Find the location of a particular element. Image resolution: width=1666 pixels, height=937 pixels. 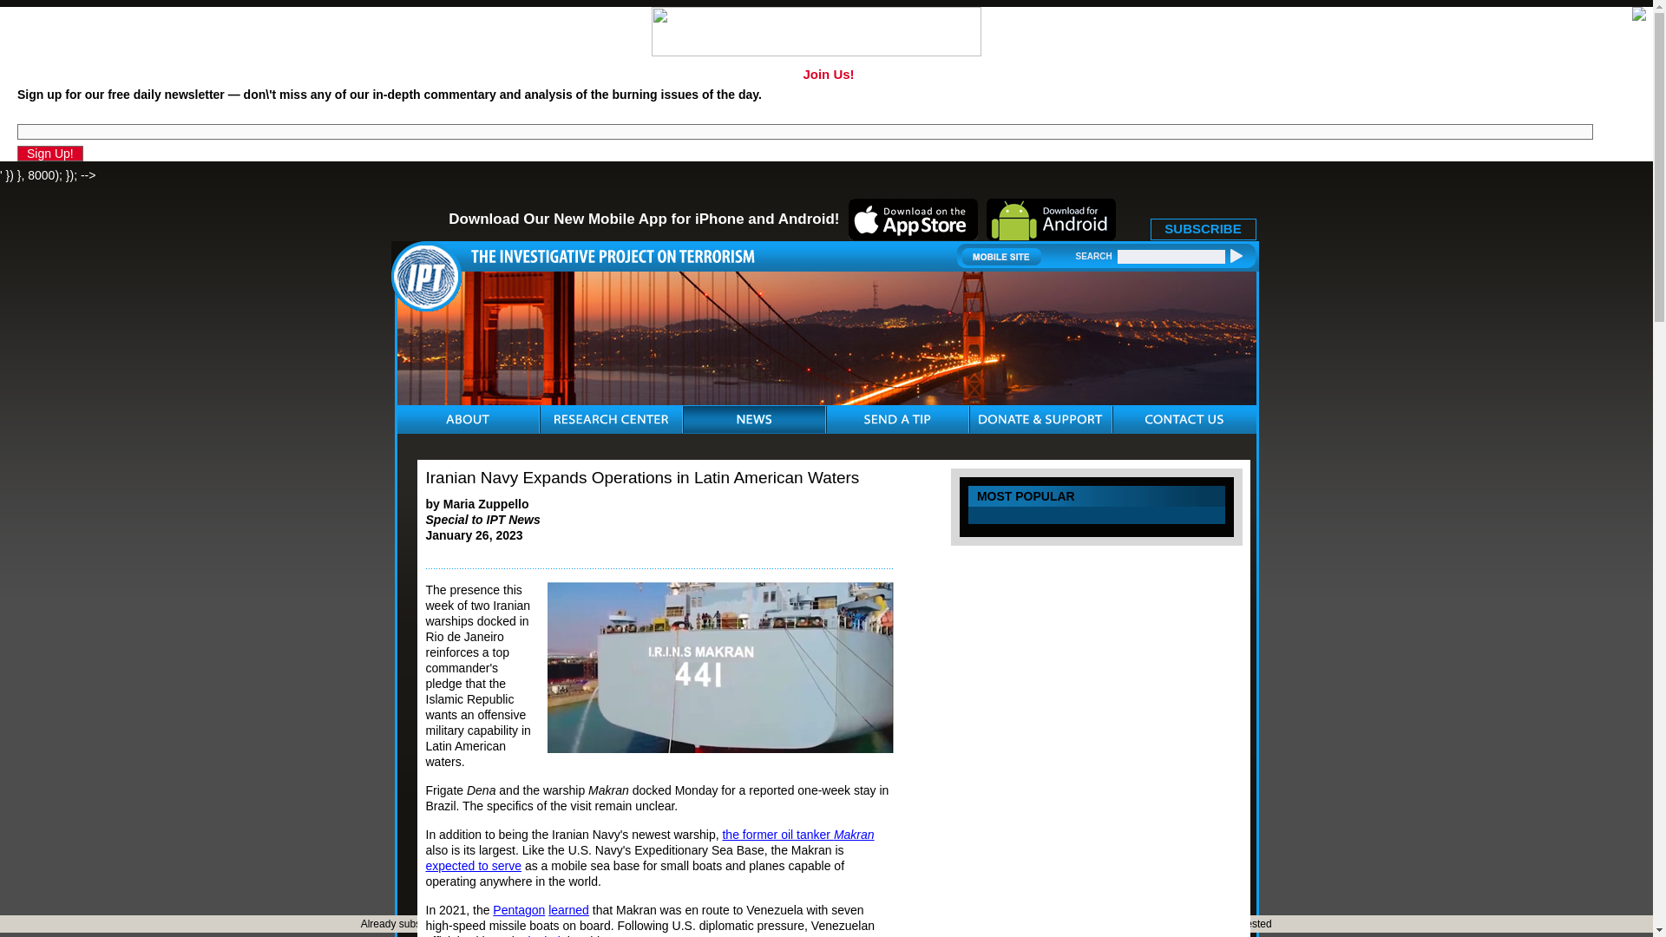

SUBSCRIBE is located at coordinates (1203, 229).